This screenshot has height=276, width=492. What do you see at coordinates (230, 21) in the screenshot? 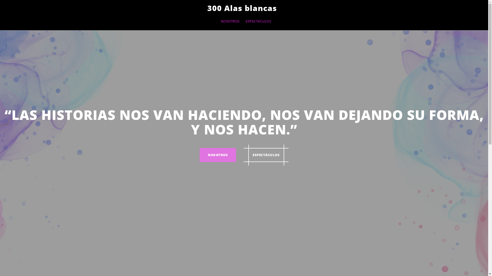
I see `NOSOTROS` at bounding box center [230, 21].